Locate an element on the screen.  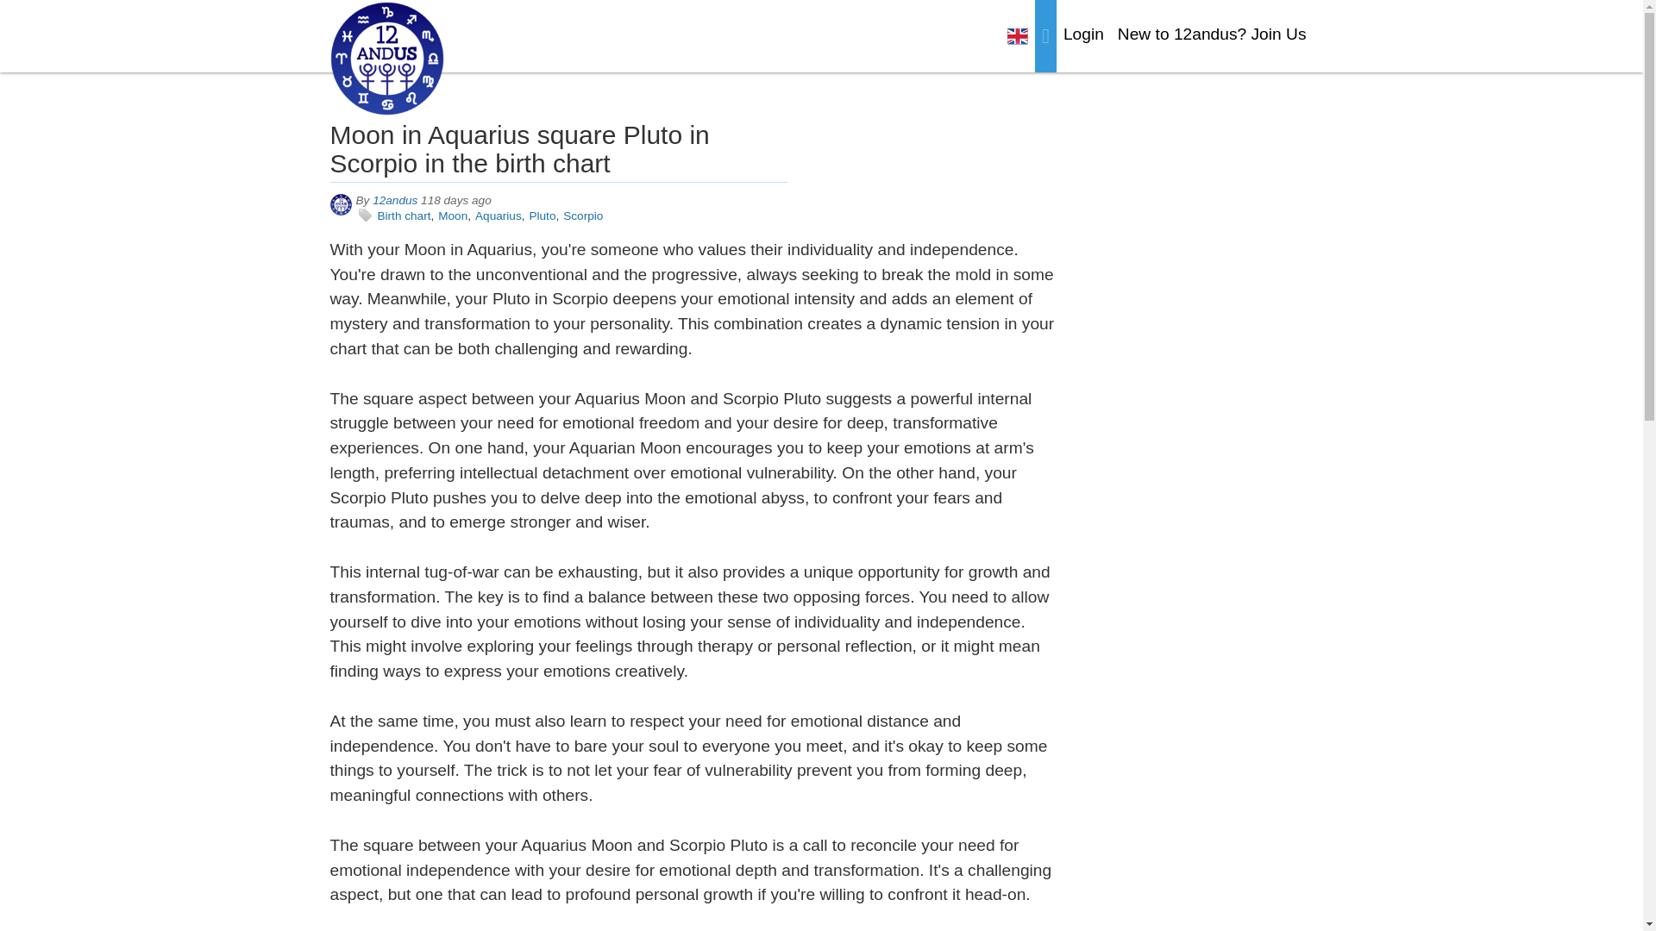
New to 12andus? Join Us is located at coordinates (1212, 34).